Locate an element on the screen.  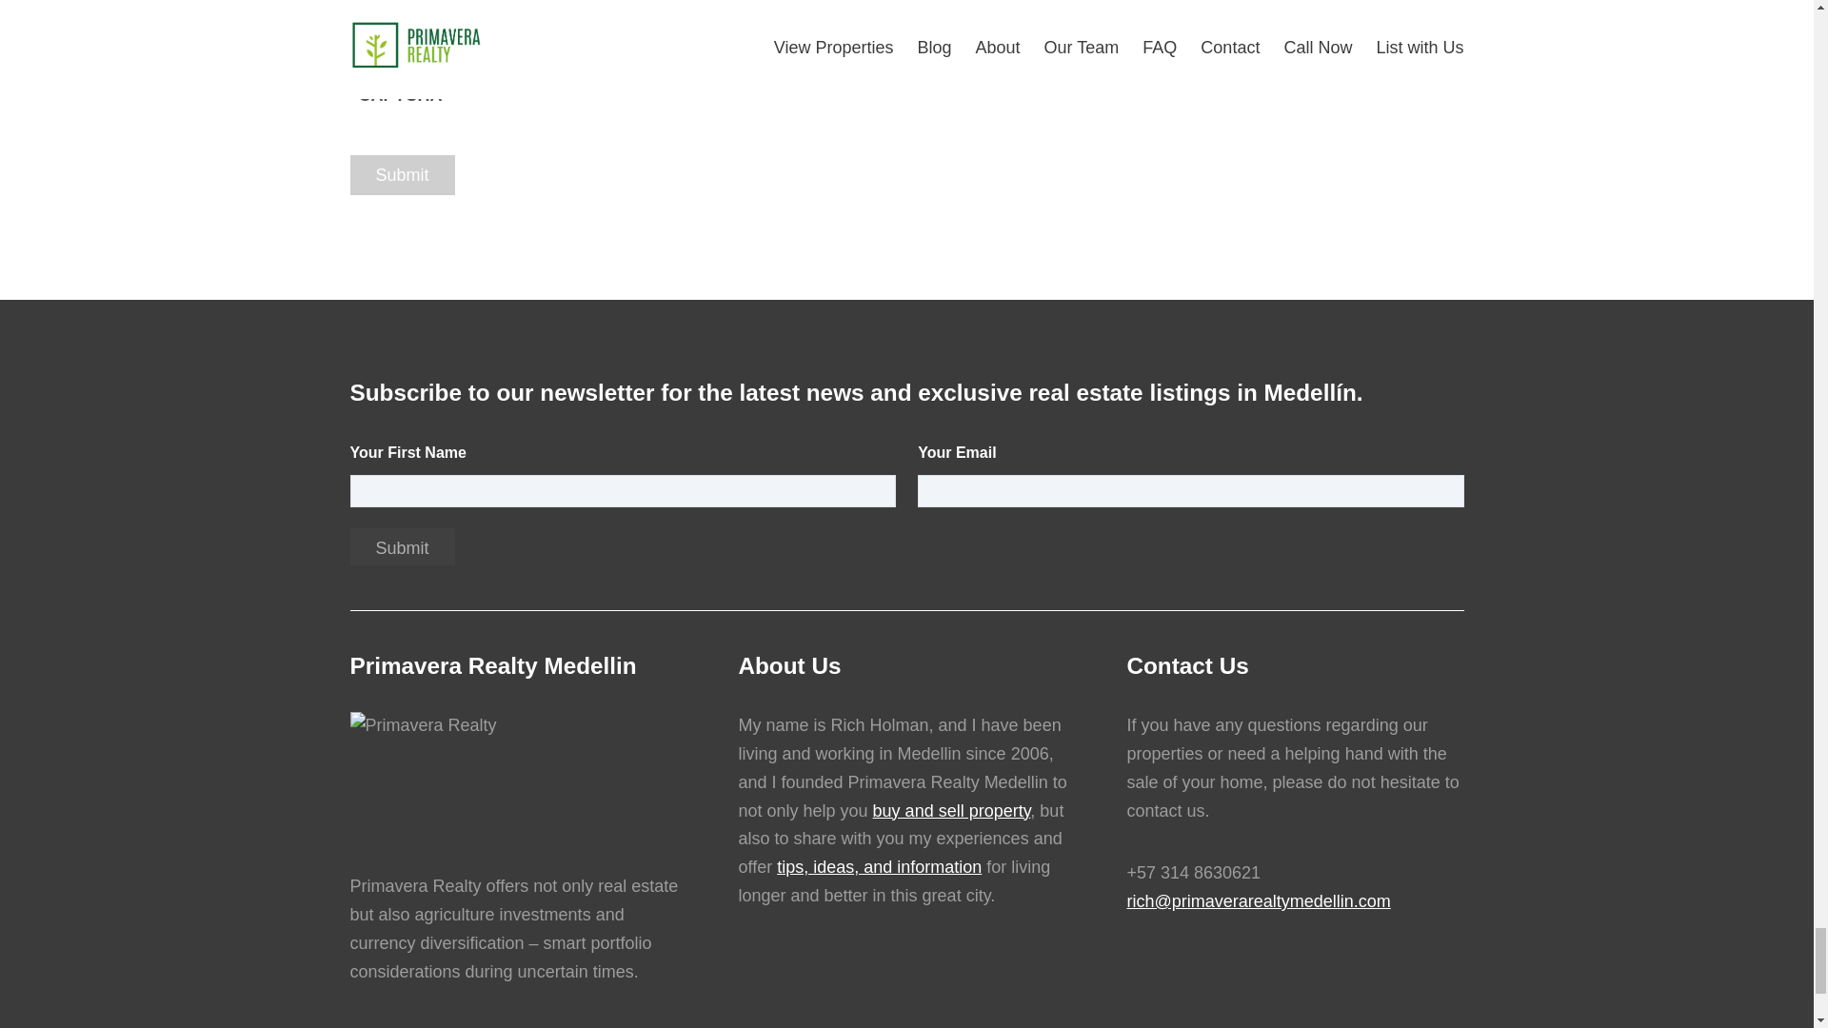
Submit is located at coordinates (403, 175).